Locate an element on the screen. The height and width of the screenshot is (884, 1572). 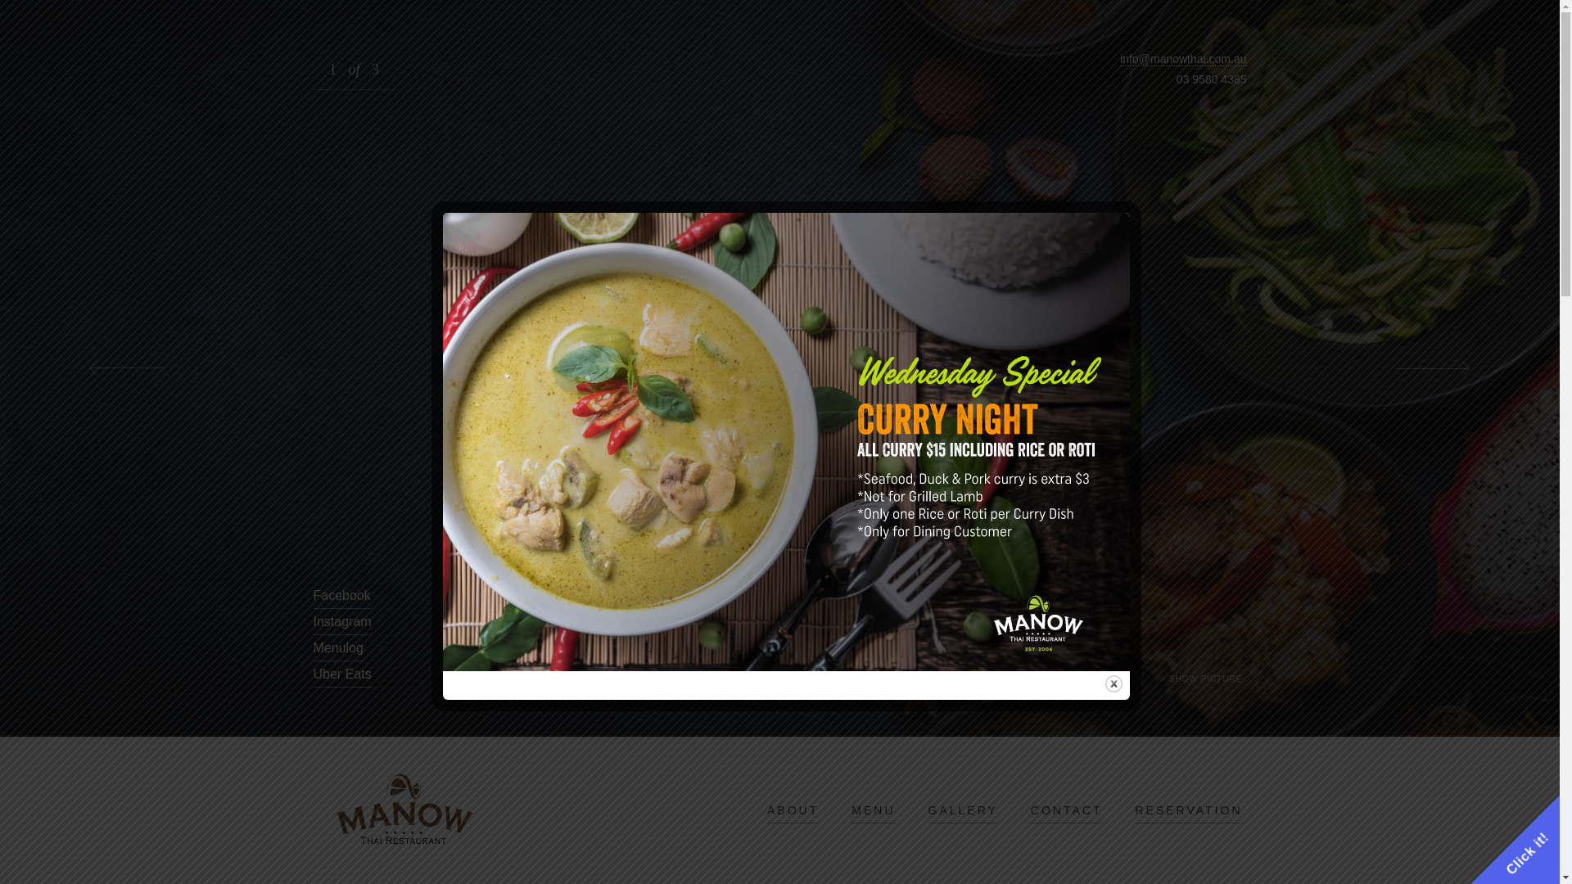
Facebook is located at coordinates (341, 596).